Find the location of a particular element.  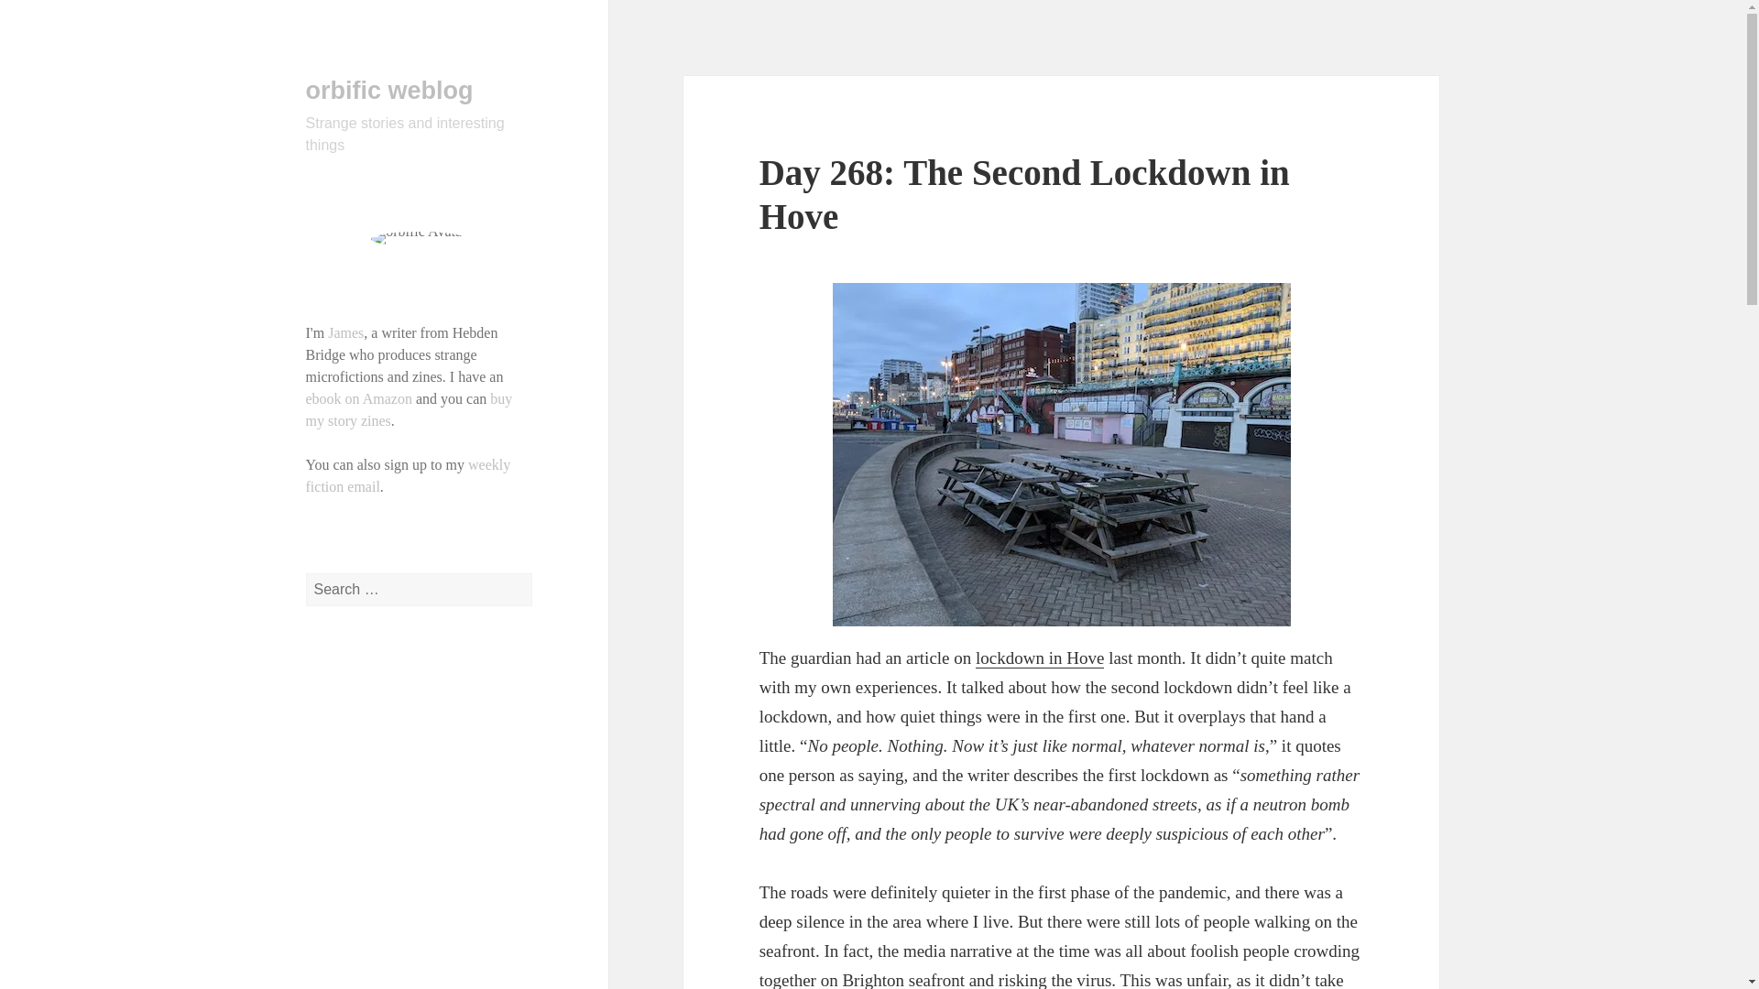

buy my story zines is located at coordinates (410, 408).